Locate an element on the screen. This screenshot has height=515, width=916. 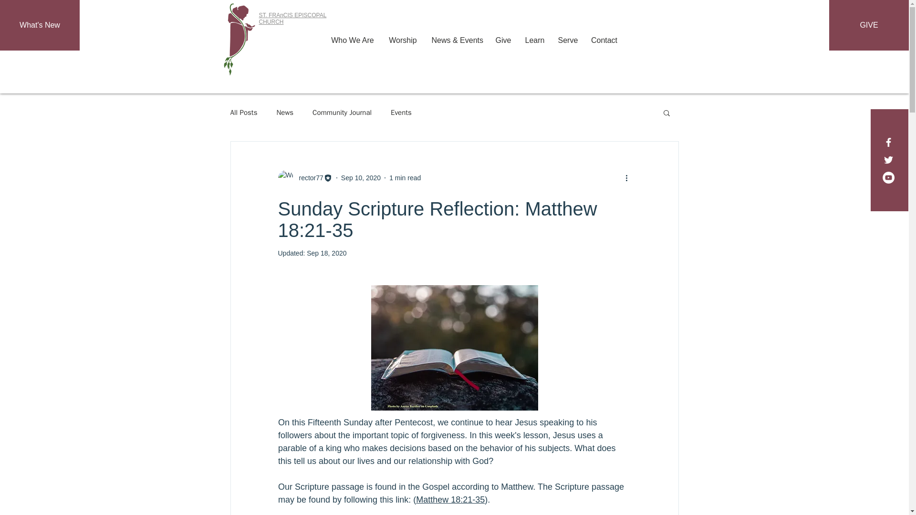
EPISCOPAL CHURCH is located at coordinates (292, 18).